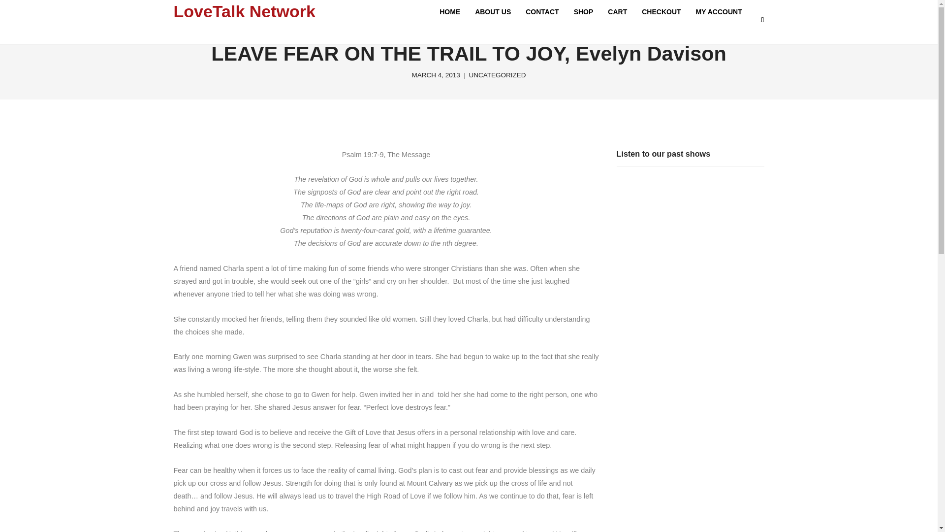  I want to click on SHOP, so click(584, 12).